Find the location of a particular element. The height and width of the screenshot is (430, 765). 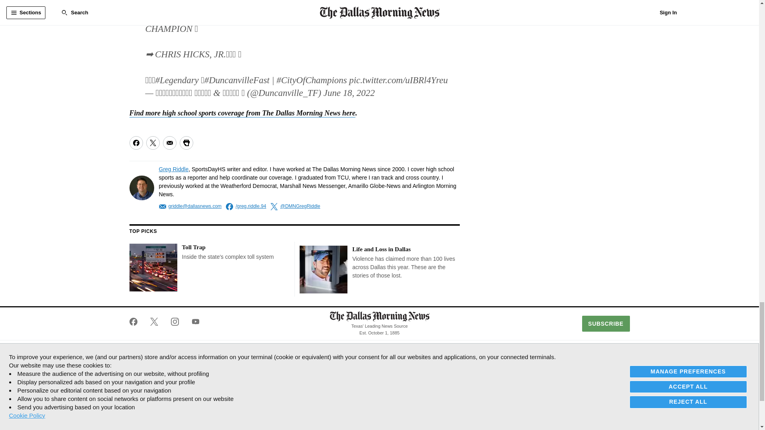

Share on Facebook is located at coordinates (135, 143).